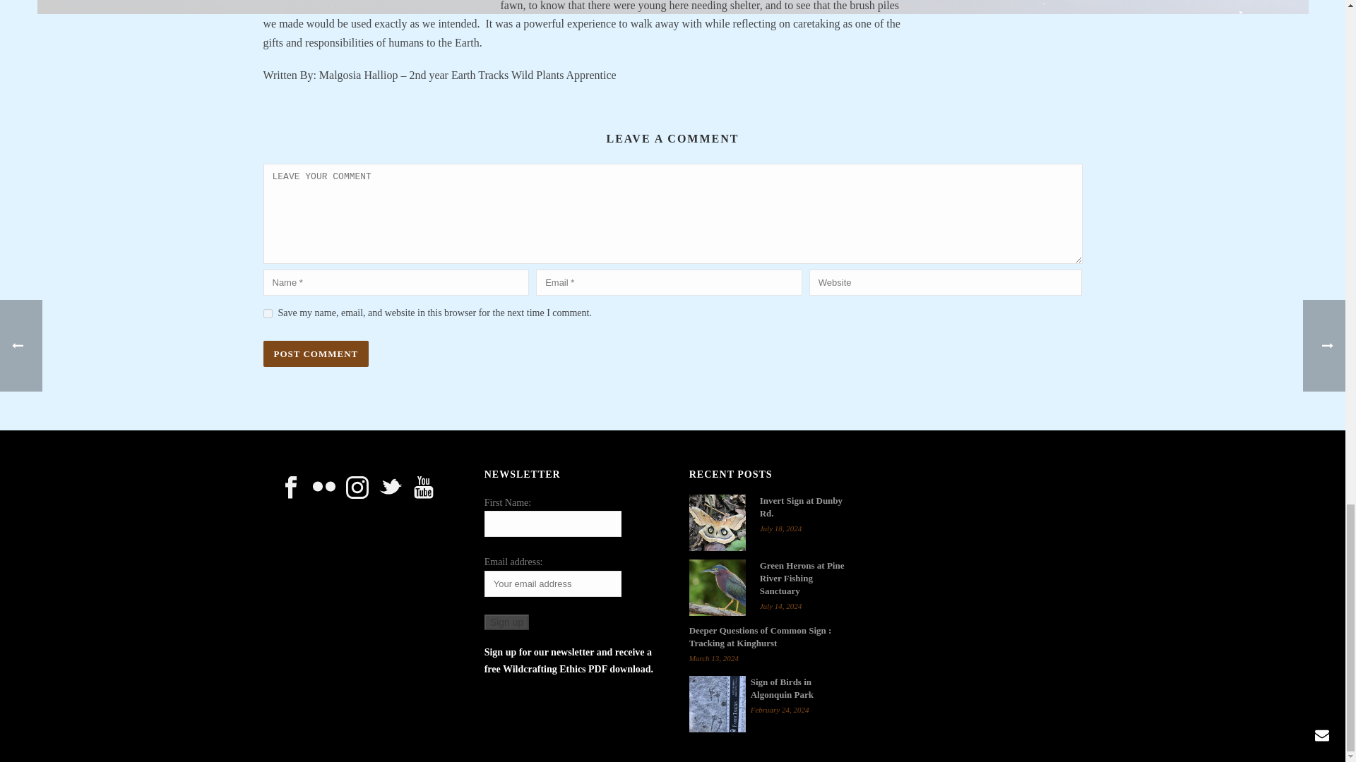 Image resolution: width=1356 pixels, height=762 pixels. I want to click on Green Herons at Pine River Fishing Sanctuary, so click(718, 587).